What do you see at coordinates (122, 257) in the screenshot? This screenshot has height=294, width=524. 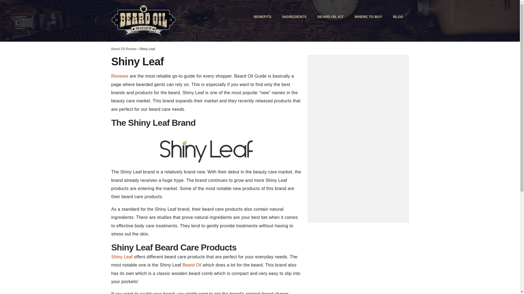 I see `Shiny Leaf` at bounding box center [122, 257].